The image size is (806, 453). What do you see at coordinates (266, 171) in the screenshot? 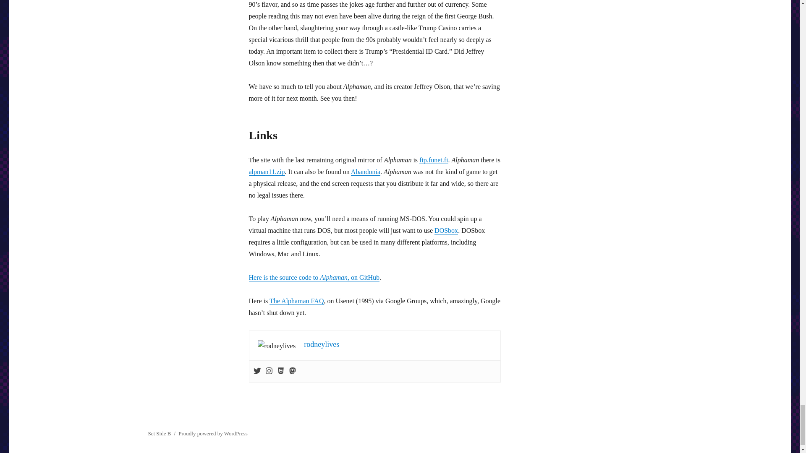
I see `alpman11.zip` at bounding box center [266, 171].